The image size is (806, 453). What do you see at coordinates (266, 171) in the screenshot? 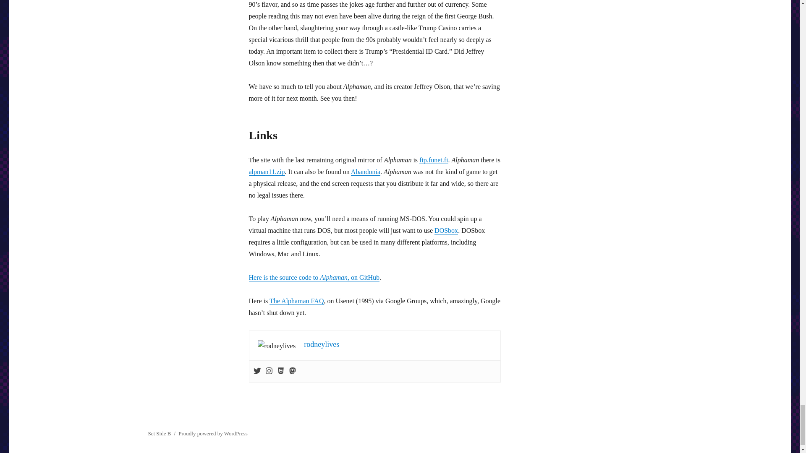
I see `alpman11.zip` at bounding box center [266, 171].